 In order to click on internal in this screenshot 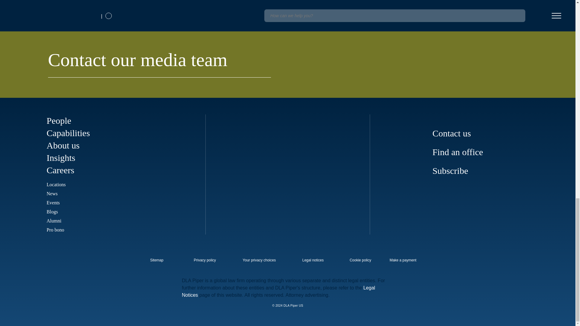, I will do `click(205, 260)`.